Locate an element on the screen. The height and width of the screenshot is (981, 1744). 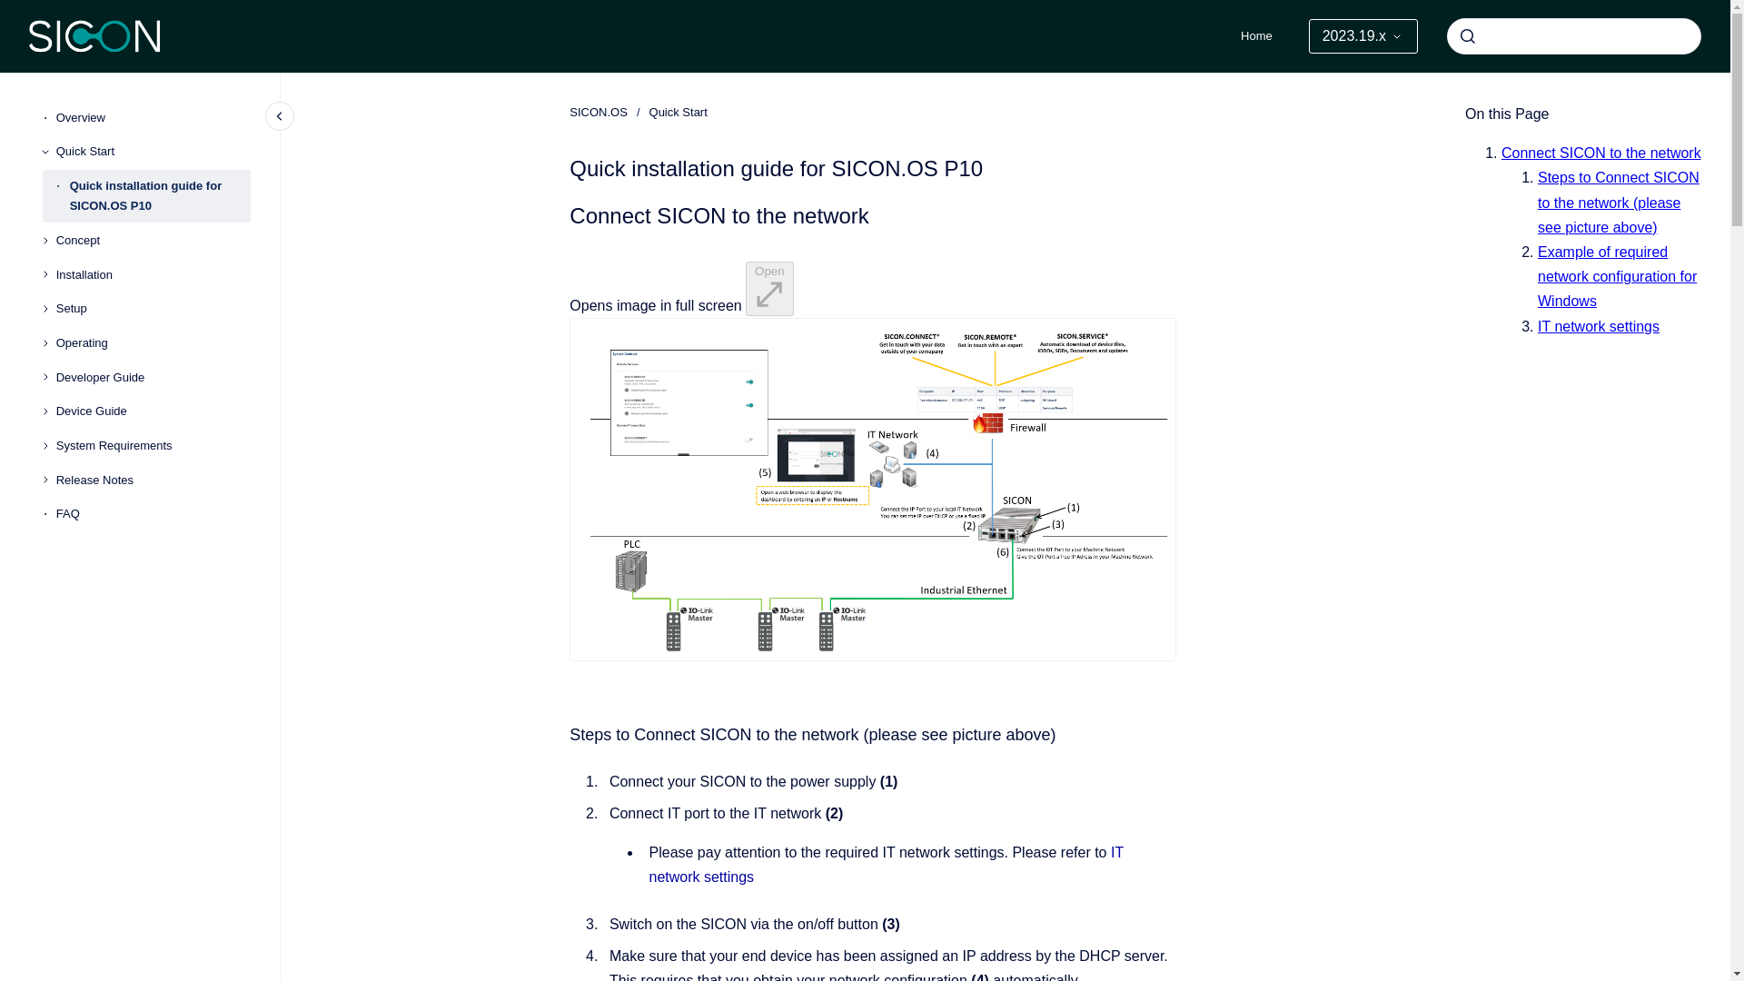
Quick installation guide for SICON.OS P10 is located at coordinates (160, 196).